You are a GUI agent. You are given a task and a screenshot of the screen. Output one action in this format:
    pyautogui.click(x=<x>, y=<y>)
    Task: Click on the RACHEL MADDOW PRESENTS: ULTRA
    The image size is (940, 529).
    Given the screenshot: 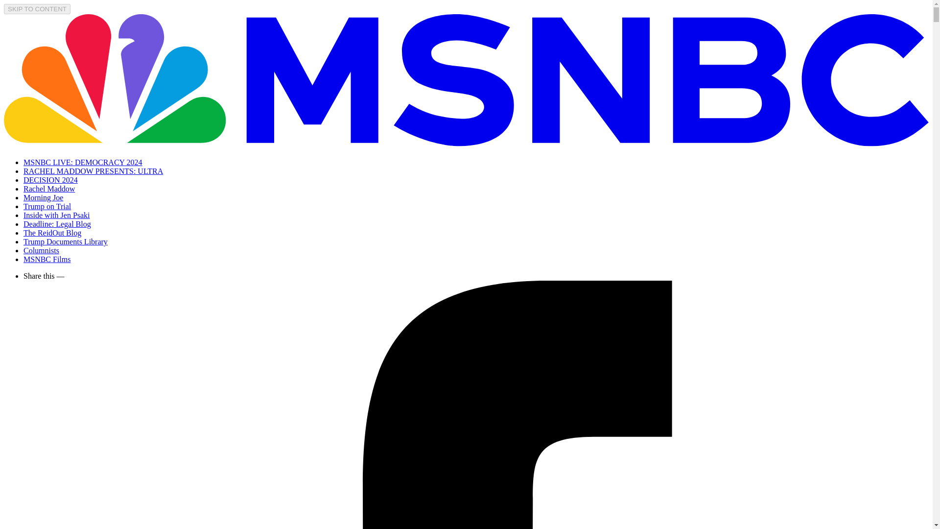 What is the action you would take?
    pyautogui.click(x=93, y=171)
    